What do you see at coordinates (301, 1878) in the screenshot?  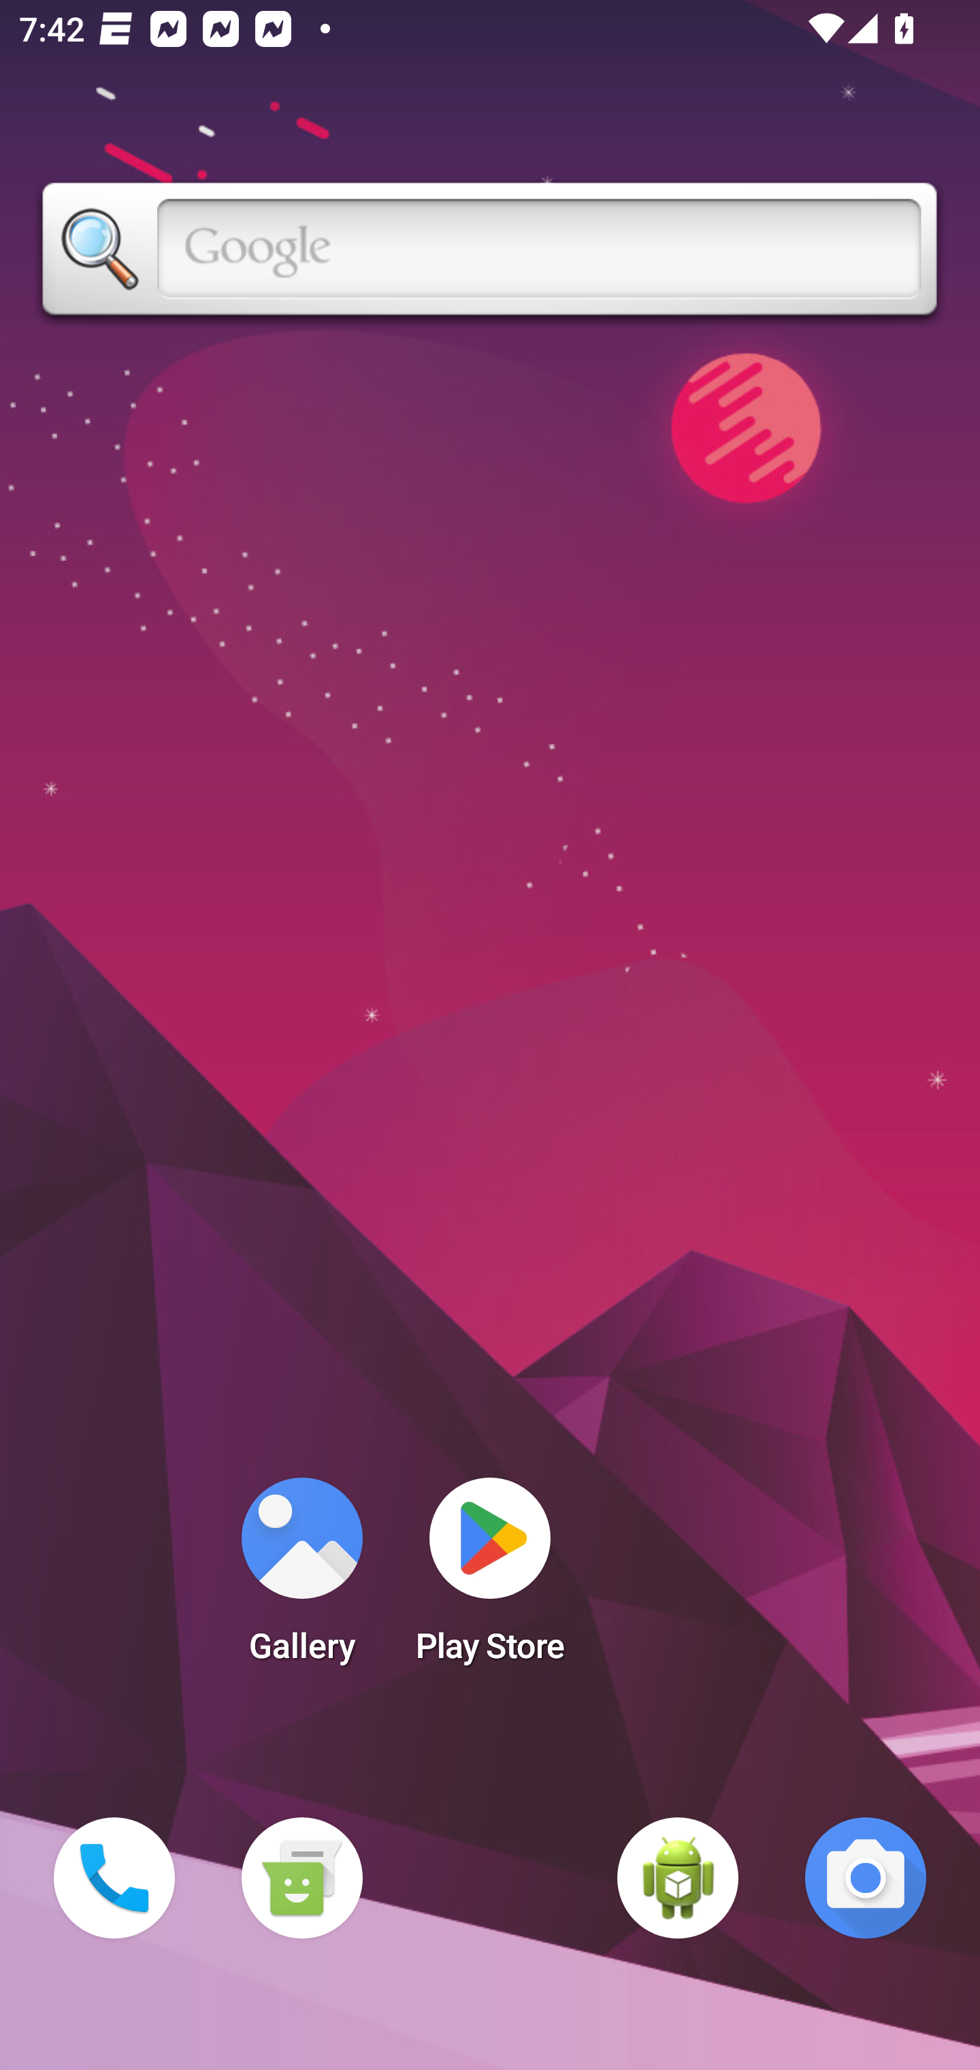 I see `Messaging` at bounding box center [301, 1878].